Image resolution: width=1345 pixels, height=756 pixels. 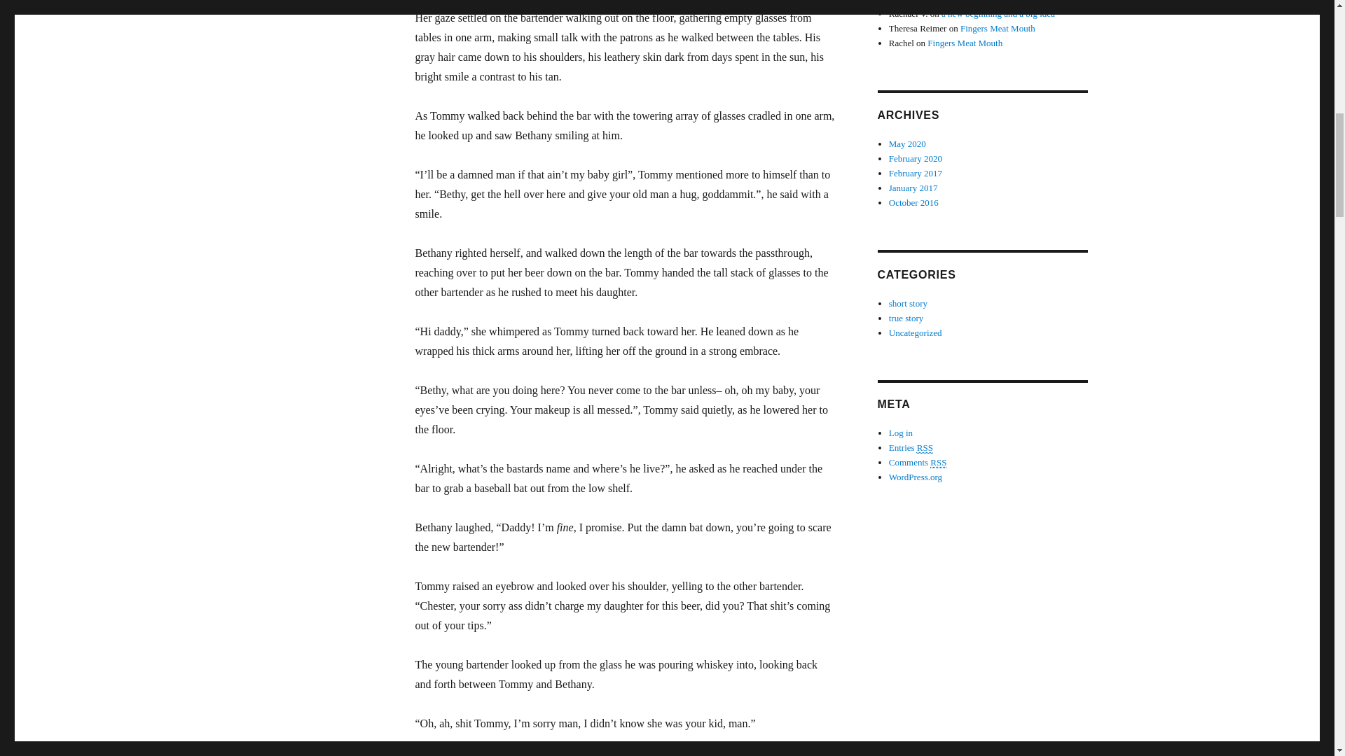 I want to click on Fingers Meat Mouth, so click(x=965, y=43).